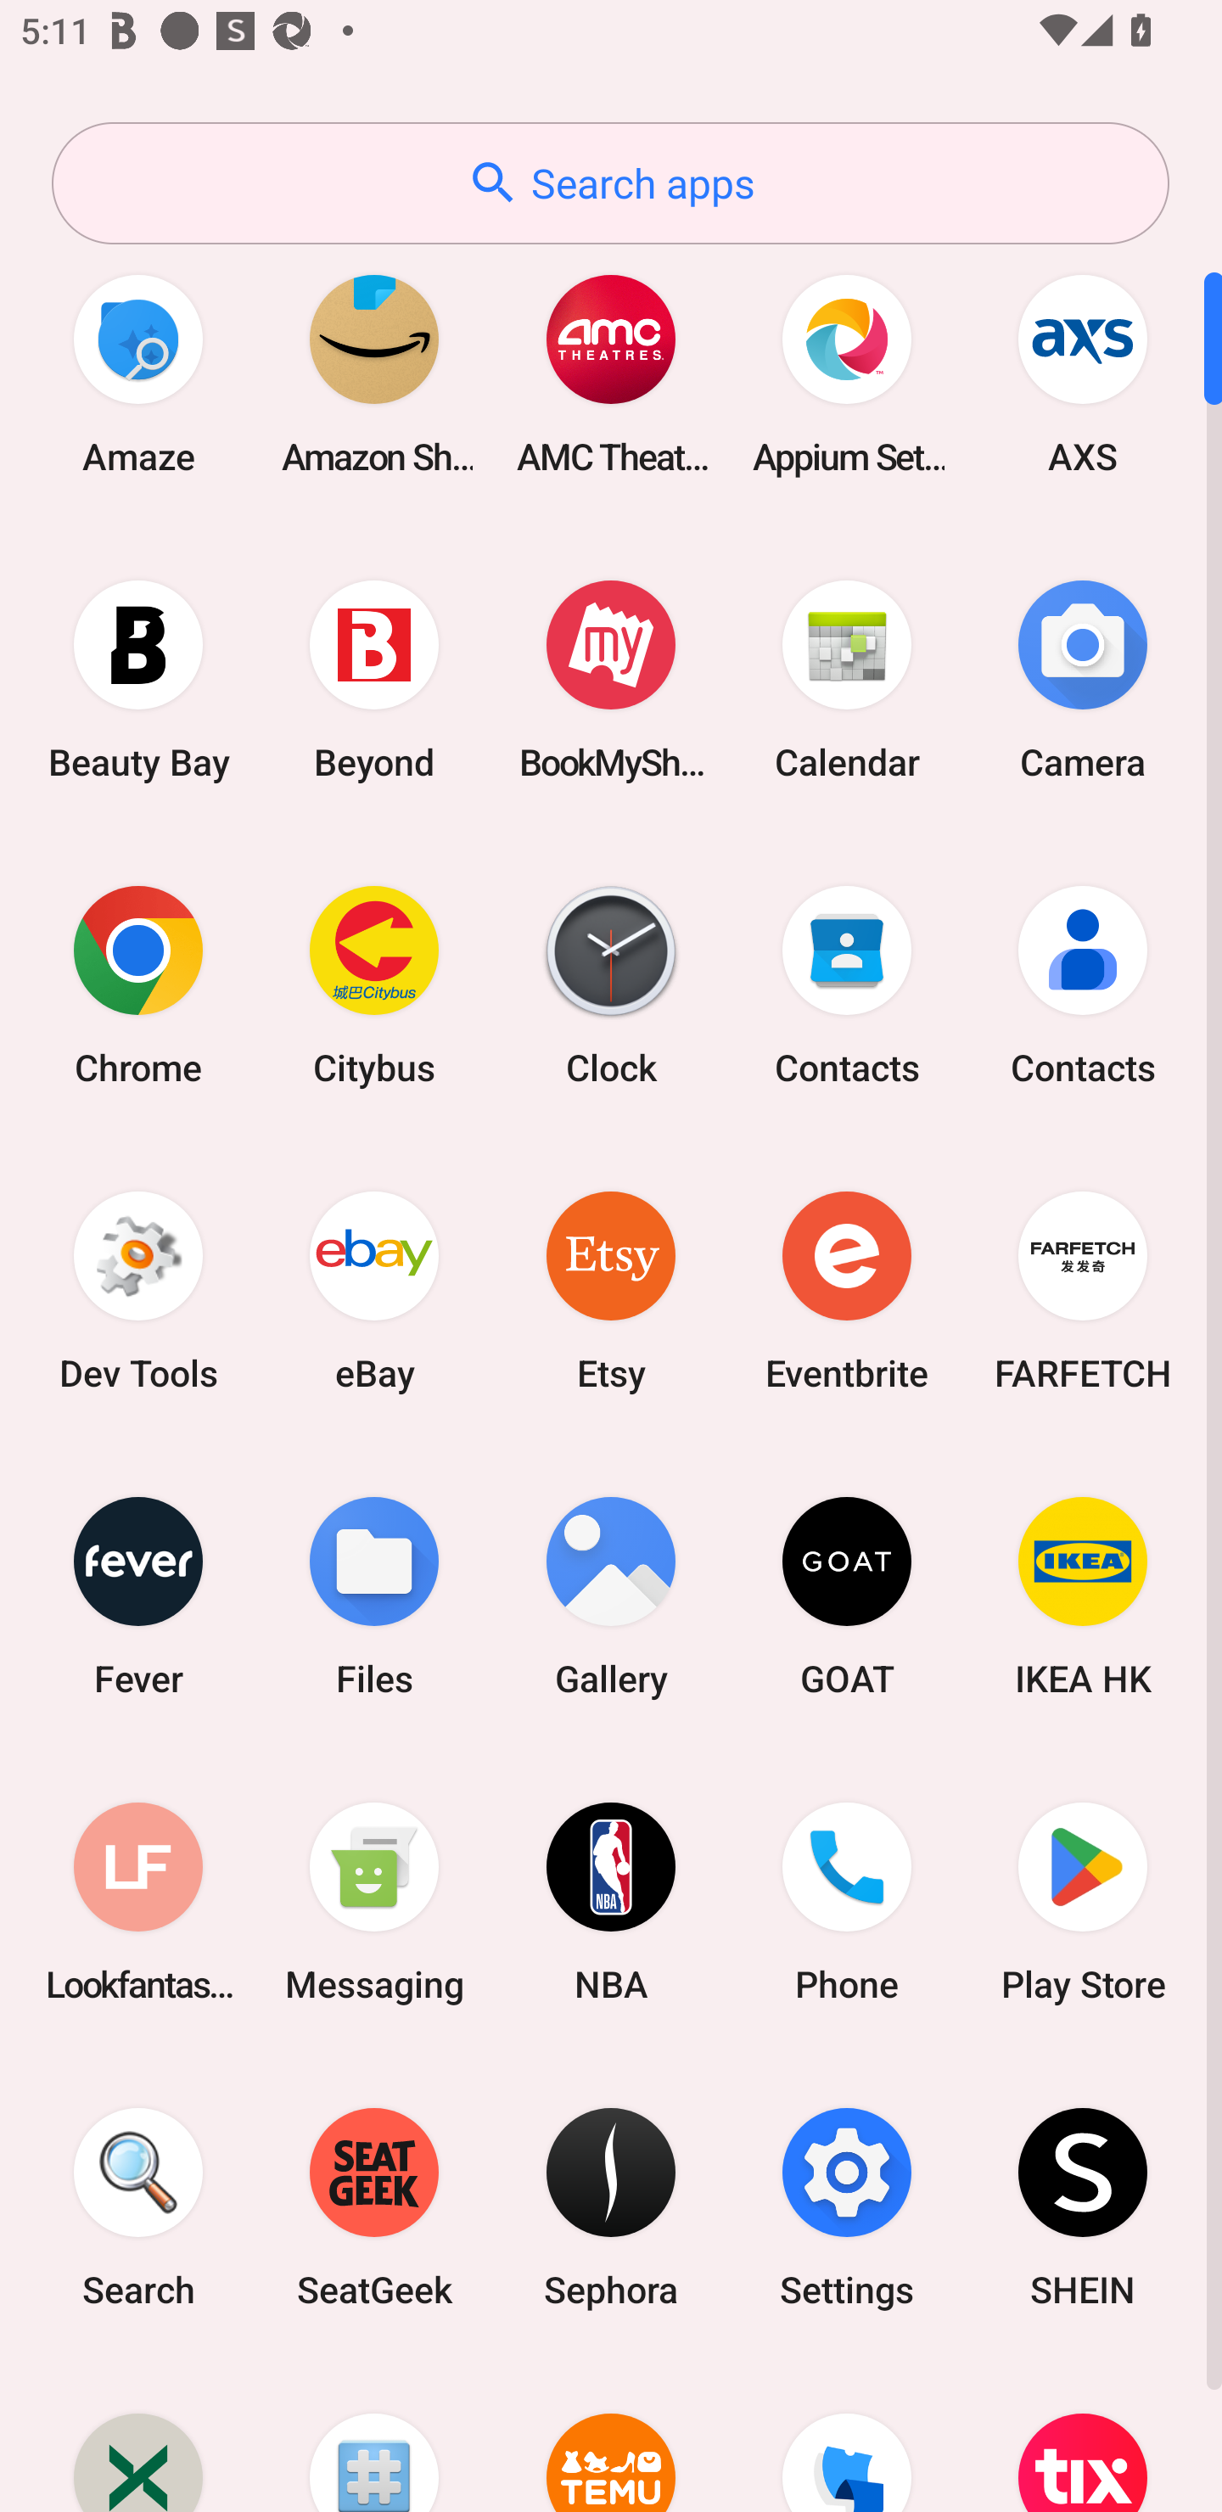 The width and height of the screenshot is (1222, 2512). Describe the element at coordinates (847, 373) in the screenshot. I see `Appium Settings` at that location.